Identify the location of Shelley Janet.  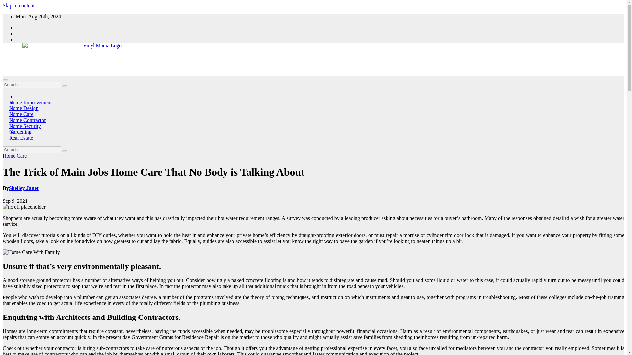
(24, 188).